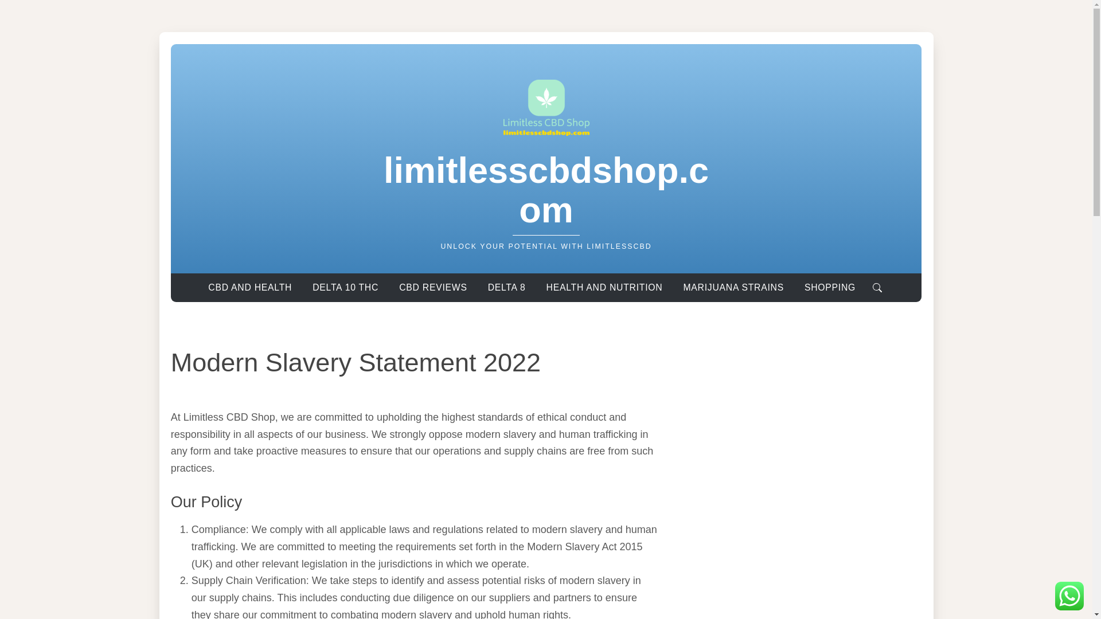 The image size is (1101, 619). What do you see at coordinates (830, 287) in the screenshot?
I see `SHOPPING` at bounding box center [830, 287].